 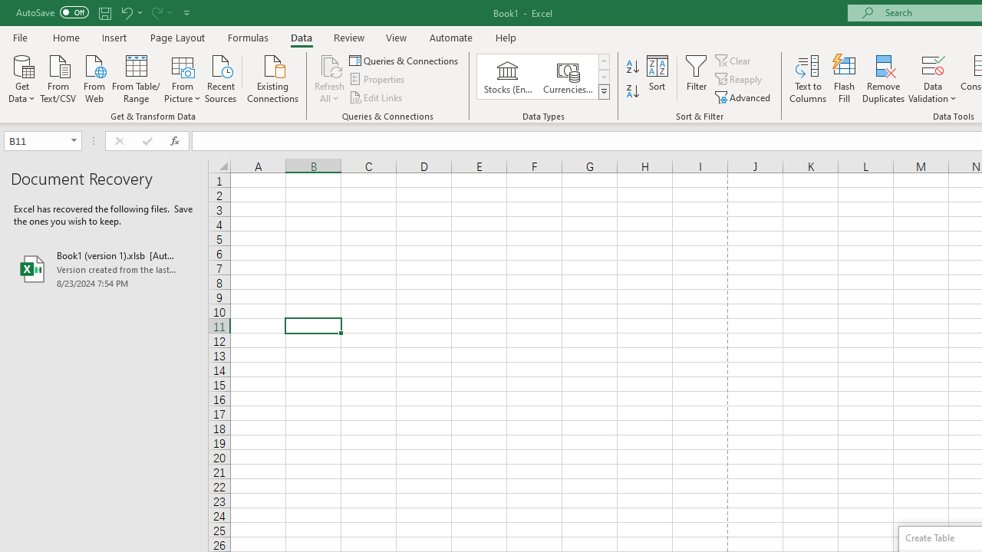 I want to click on Row Down, so click(x=603, y=77).